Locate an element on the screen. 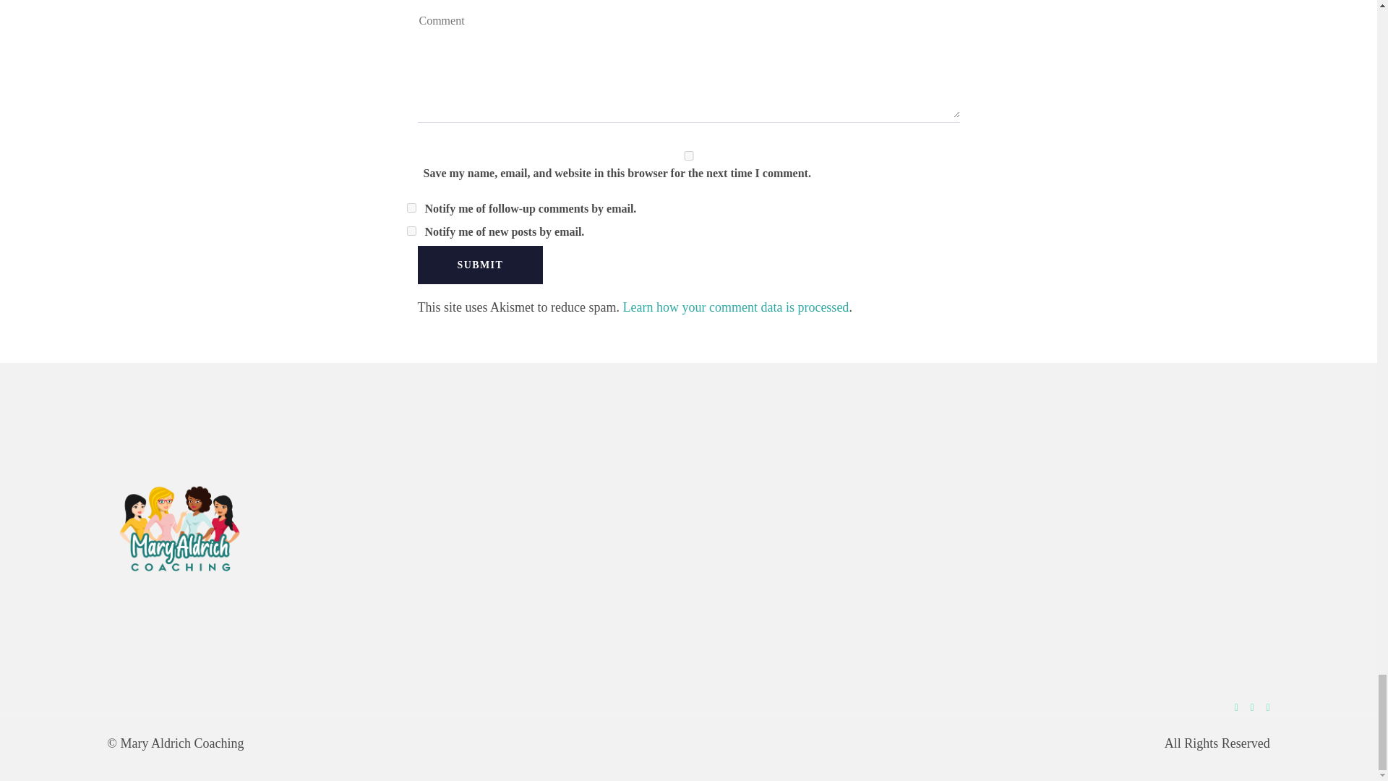 The width and height of the screenshot is (1388, 781). subscribe is located at coordinates (411, 231).